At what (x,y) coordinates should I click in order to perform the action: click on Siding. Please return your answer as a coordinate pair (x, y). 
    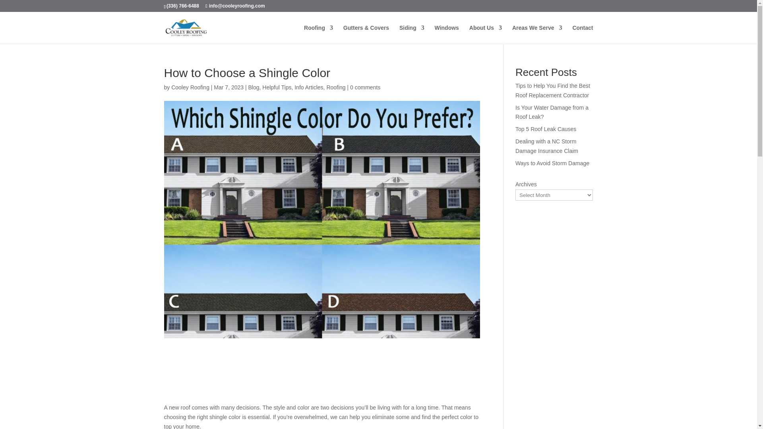
    Looking at the image, I should click on (412, 34).